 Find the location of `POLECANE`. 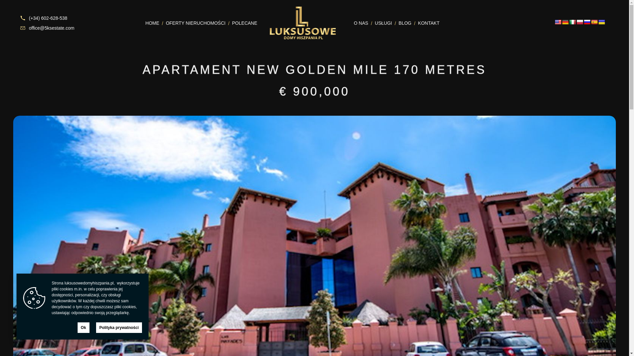

POLECANE is located at coordinates (241, 22).